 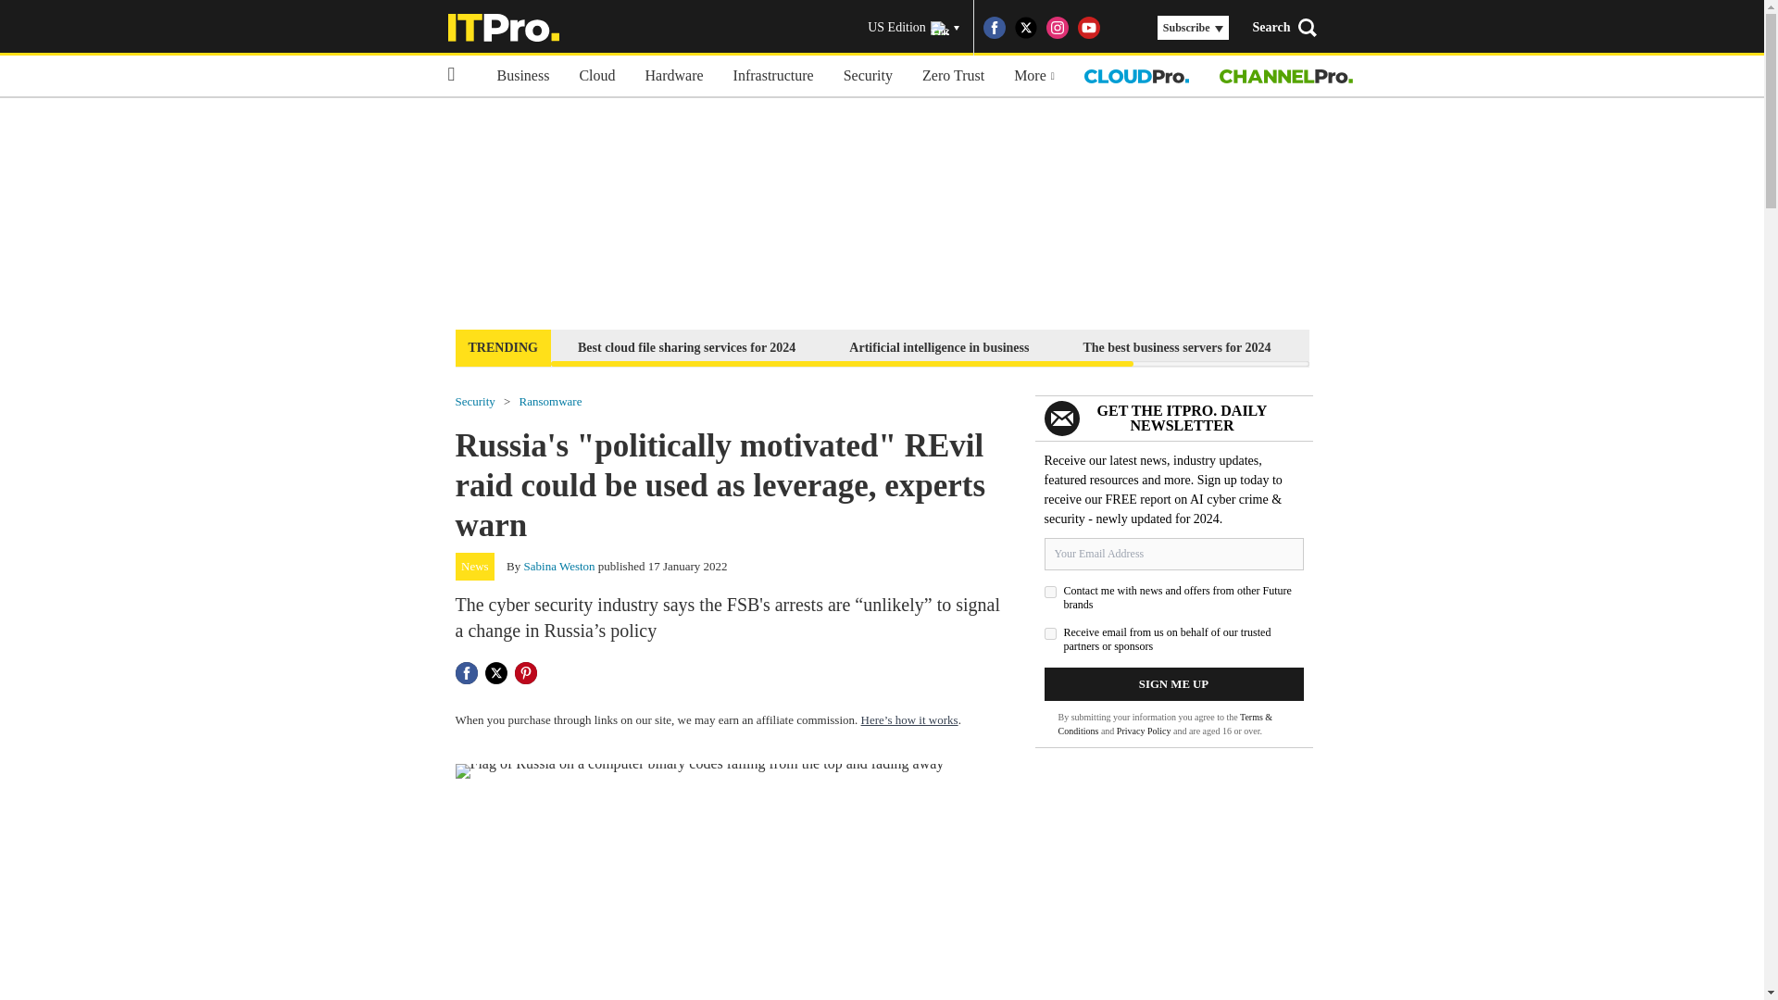 What do you see at coordinates (475, 567) in the screenshot?
I see `News` at bounding box center [475, 567].